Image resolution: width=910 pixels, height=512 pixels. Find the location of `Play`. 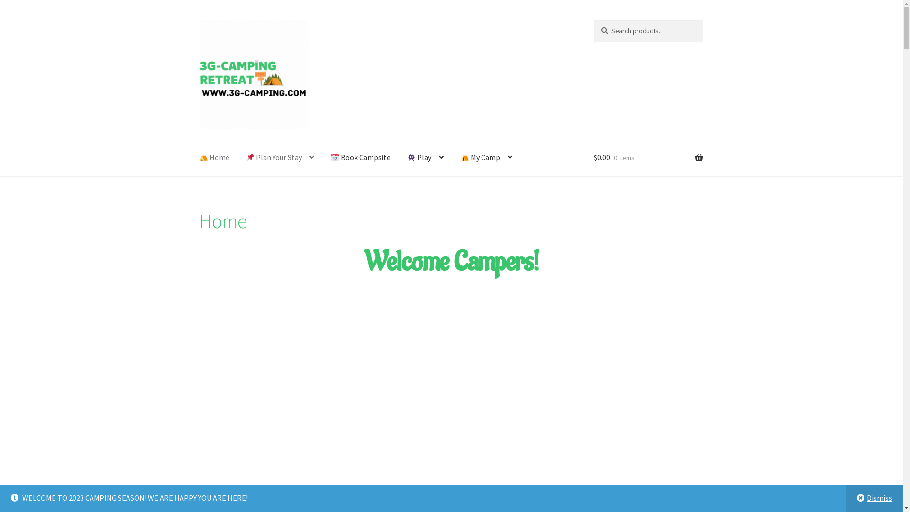

Play is located at coordinates (426, 158).